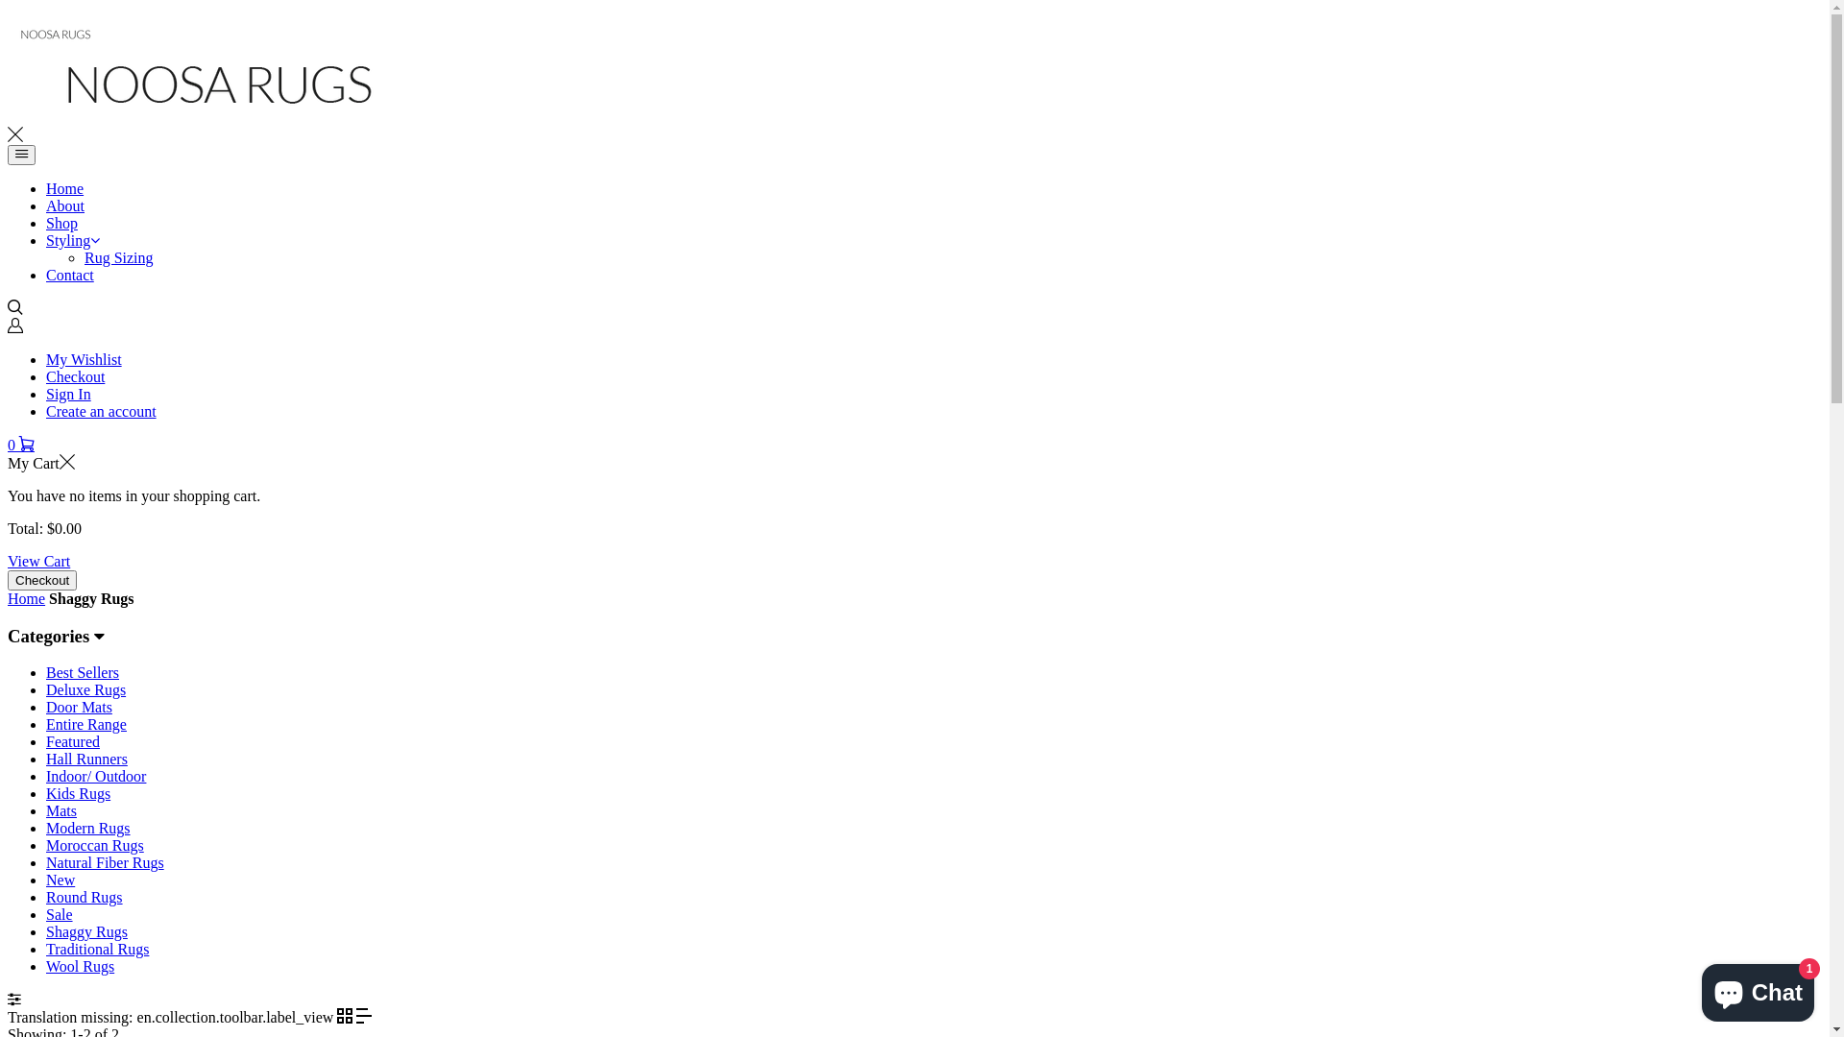  What do you see at coordinates (65, 188) in the screenshot?
I see `Home` at bounding box center [65, 188].